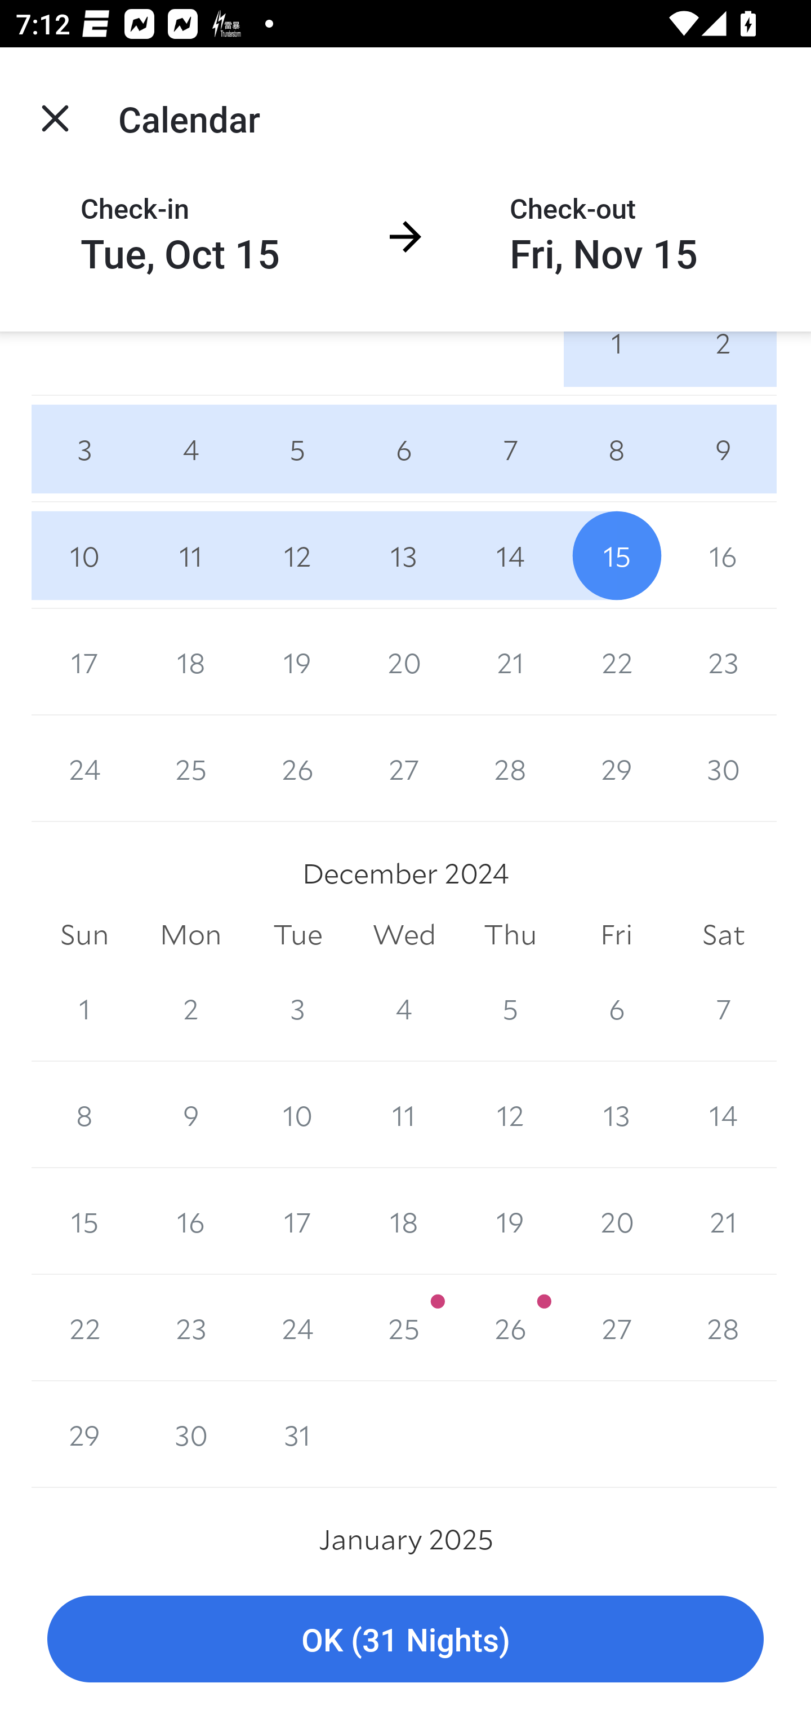 The height and width of the screenshot is (1714, 811). I want to click on 15 15 November 2024, so click(616, 555).